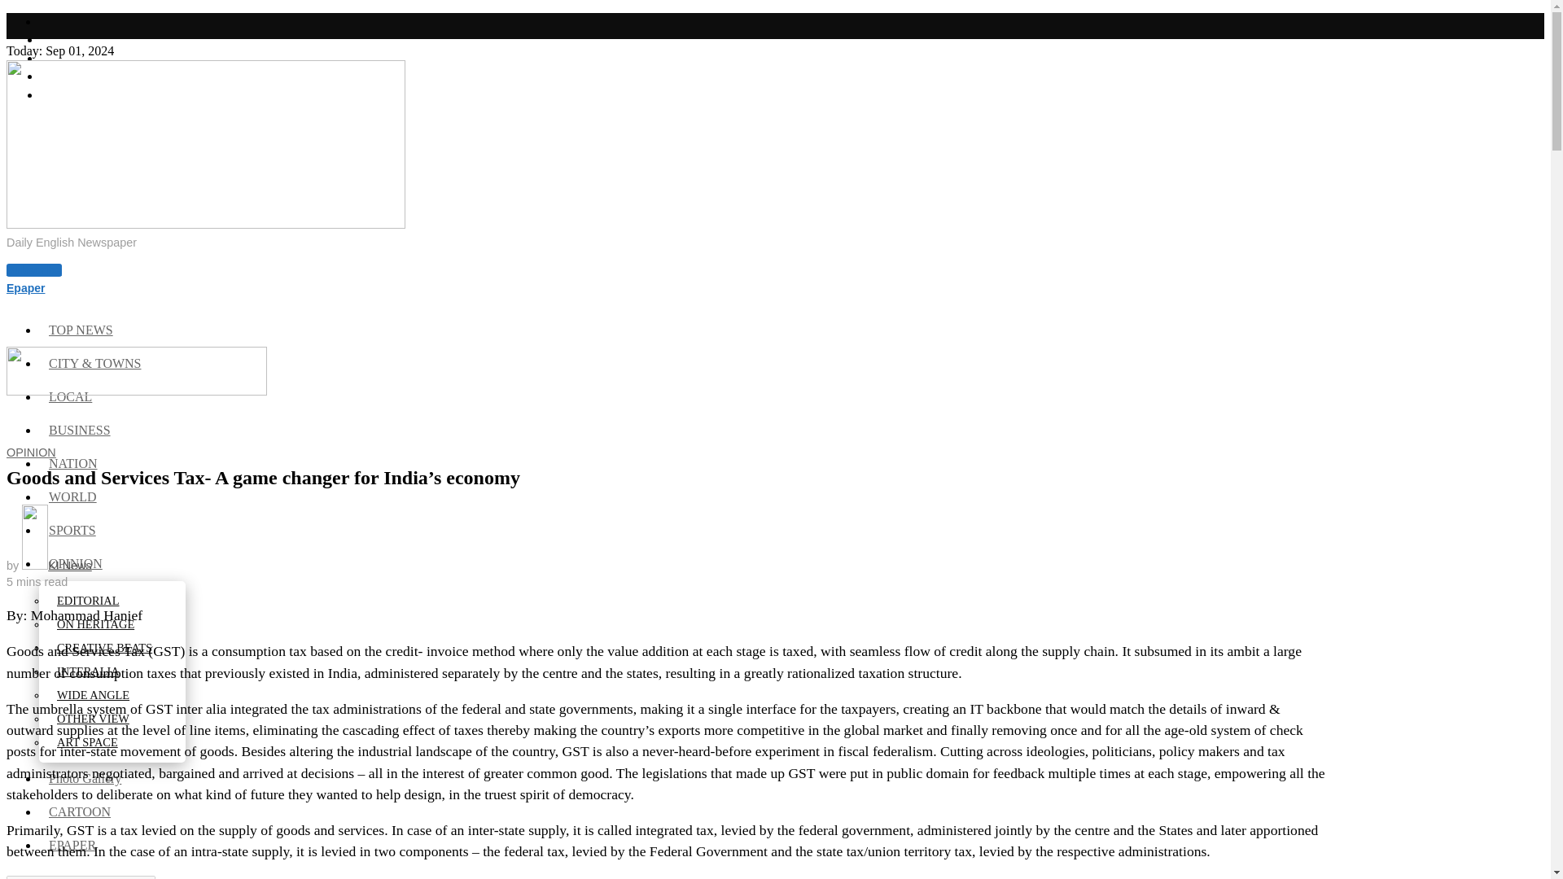  I want to click on Subscribe, so click(34, 270).